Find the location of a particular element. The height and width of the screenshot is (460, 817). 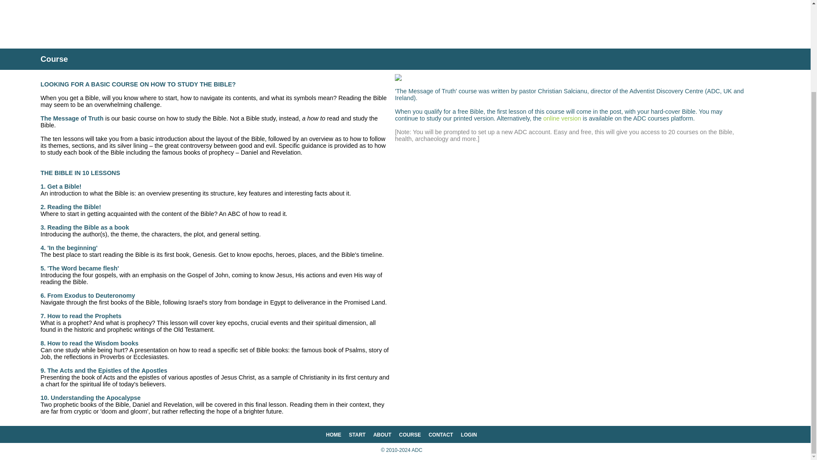

START is located at coordinates (357, 434).